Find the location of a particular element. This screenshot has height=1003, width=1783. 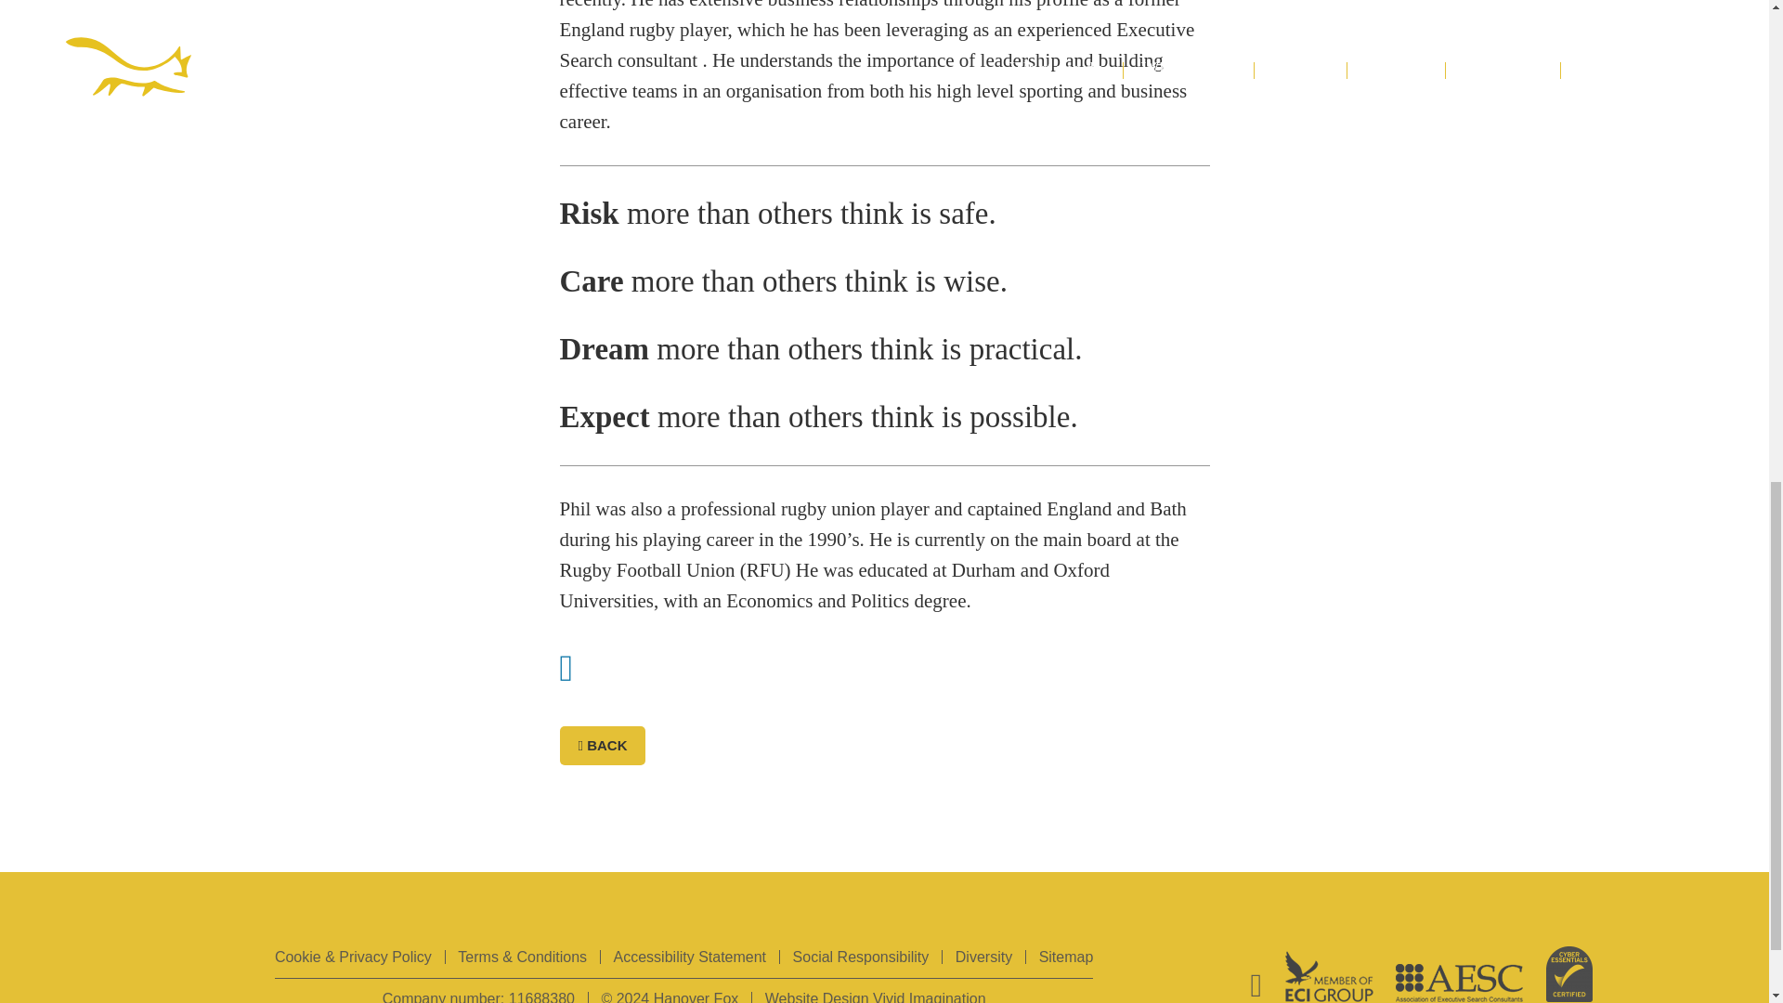

Diversity is located at coordinates (984, 957).